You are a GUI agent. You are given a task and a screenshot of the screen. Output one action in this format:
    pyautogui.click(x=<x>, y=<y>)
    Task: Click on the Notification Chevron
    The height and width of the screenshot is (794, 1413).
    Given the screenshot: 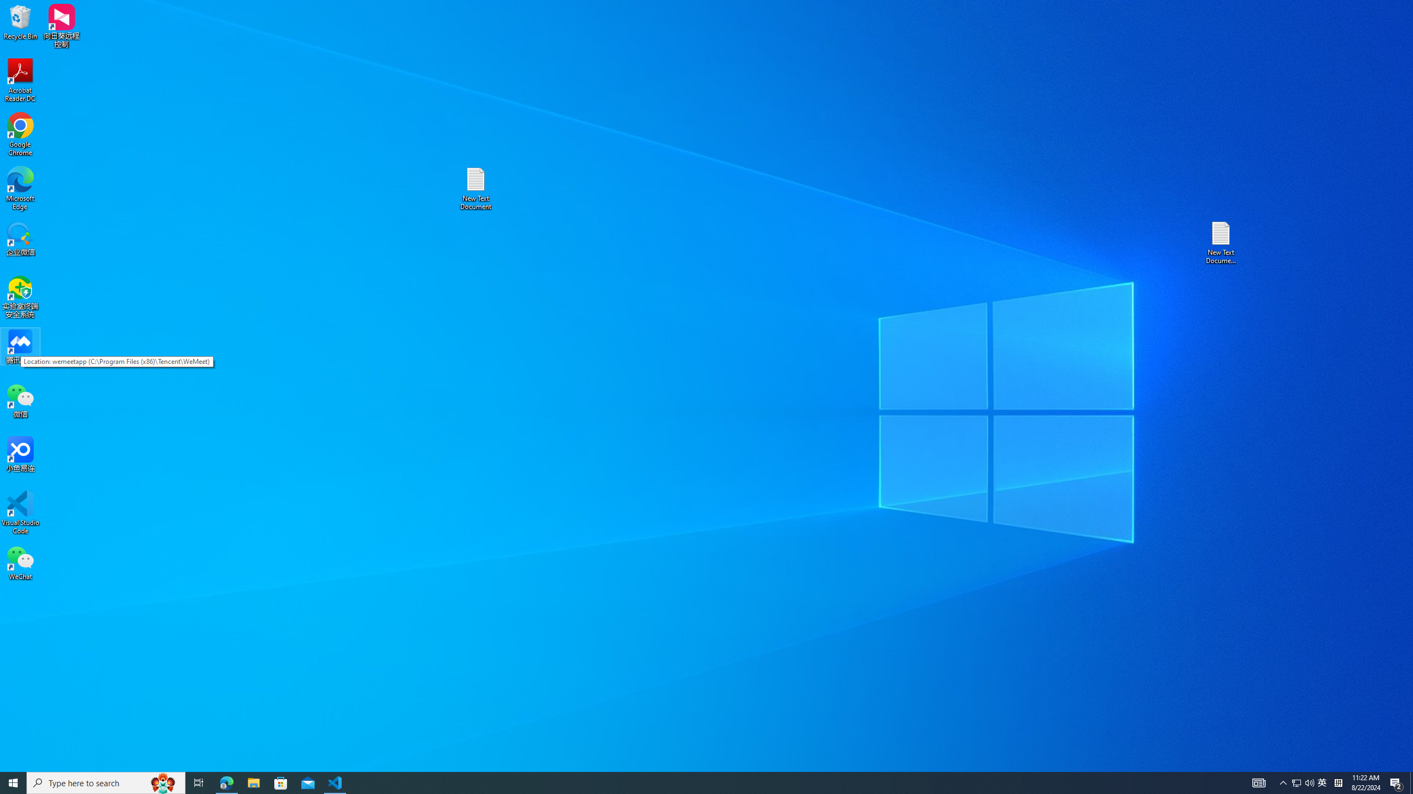 What is the action you would take?
    pyautogui.click(x=1322, y=783)
    